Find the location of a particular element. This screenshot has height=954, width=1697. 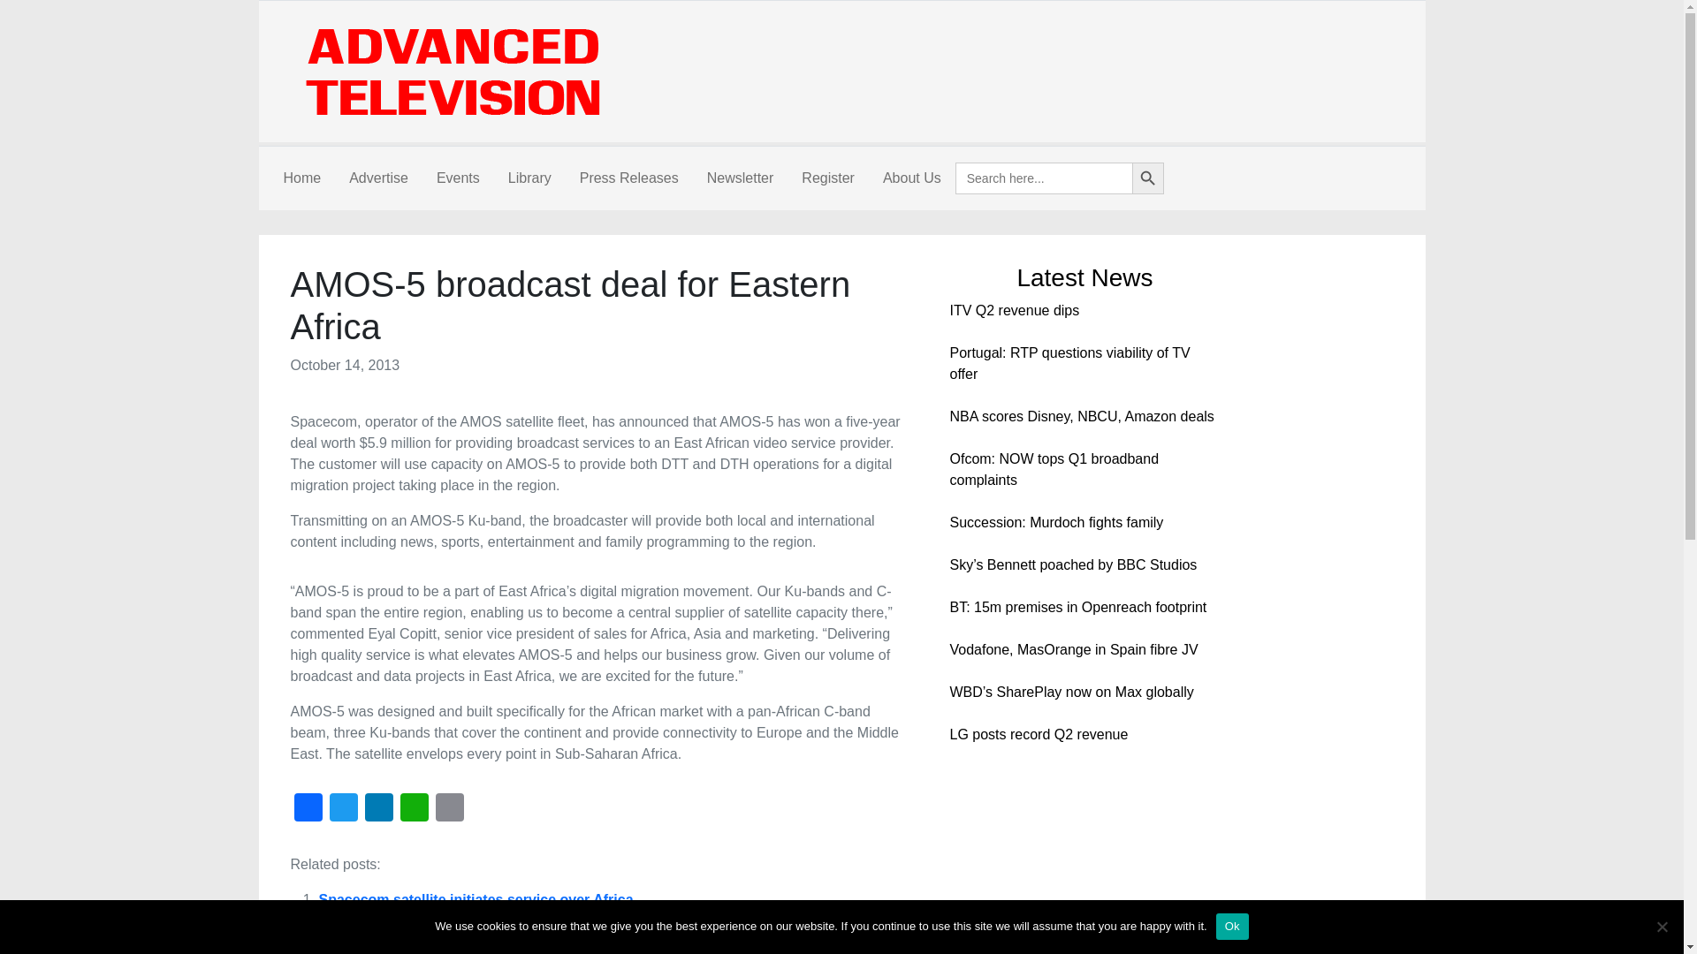

About Us is located at coordinates (912, 178).